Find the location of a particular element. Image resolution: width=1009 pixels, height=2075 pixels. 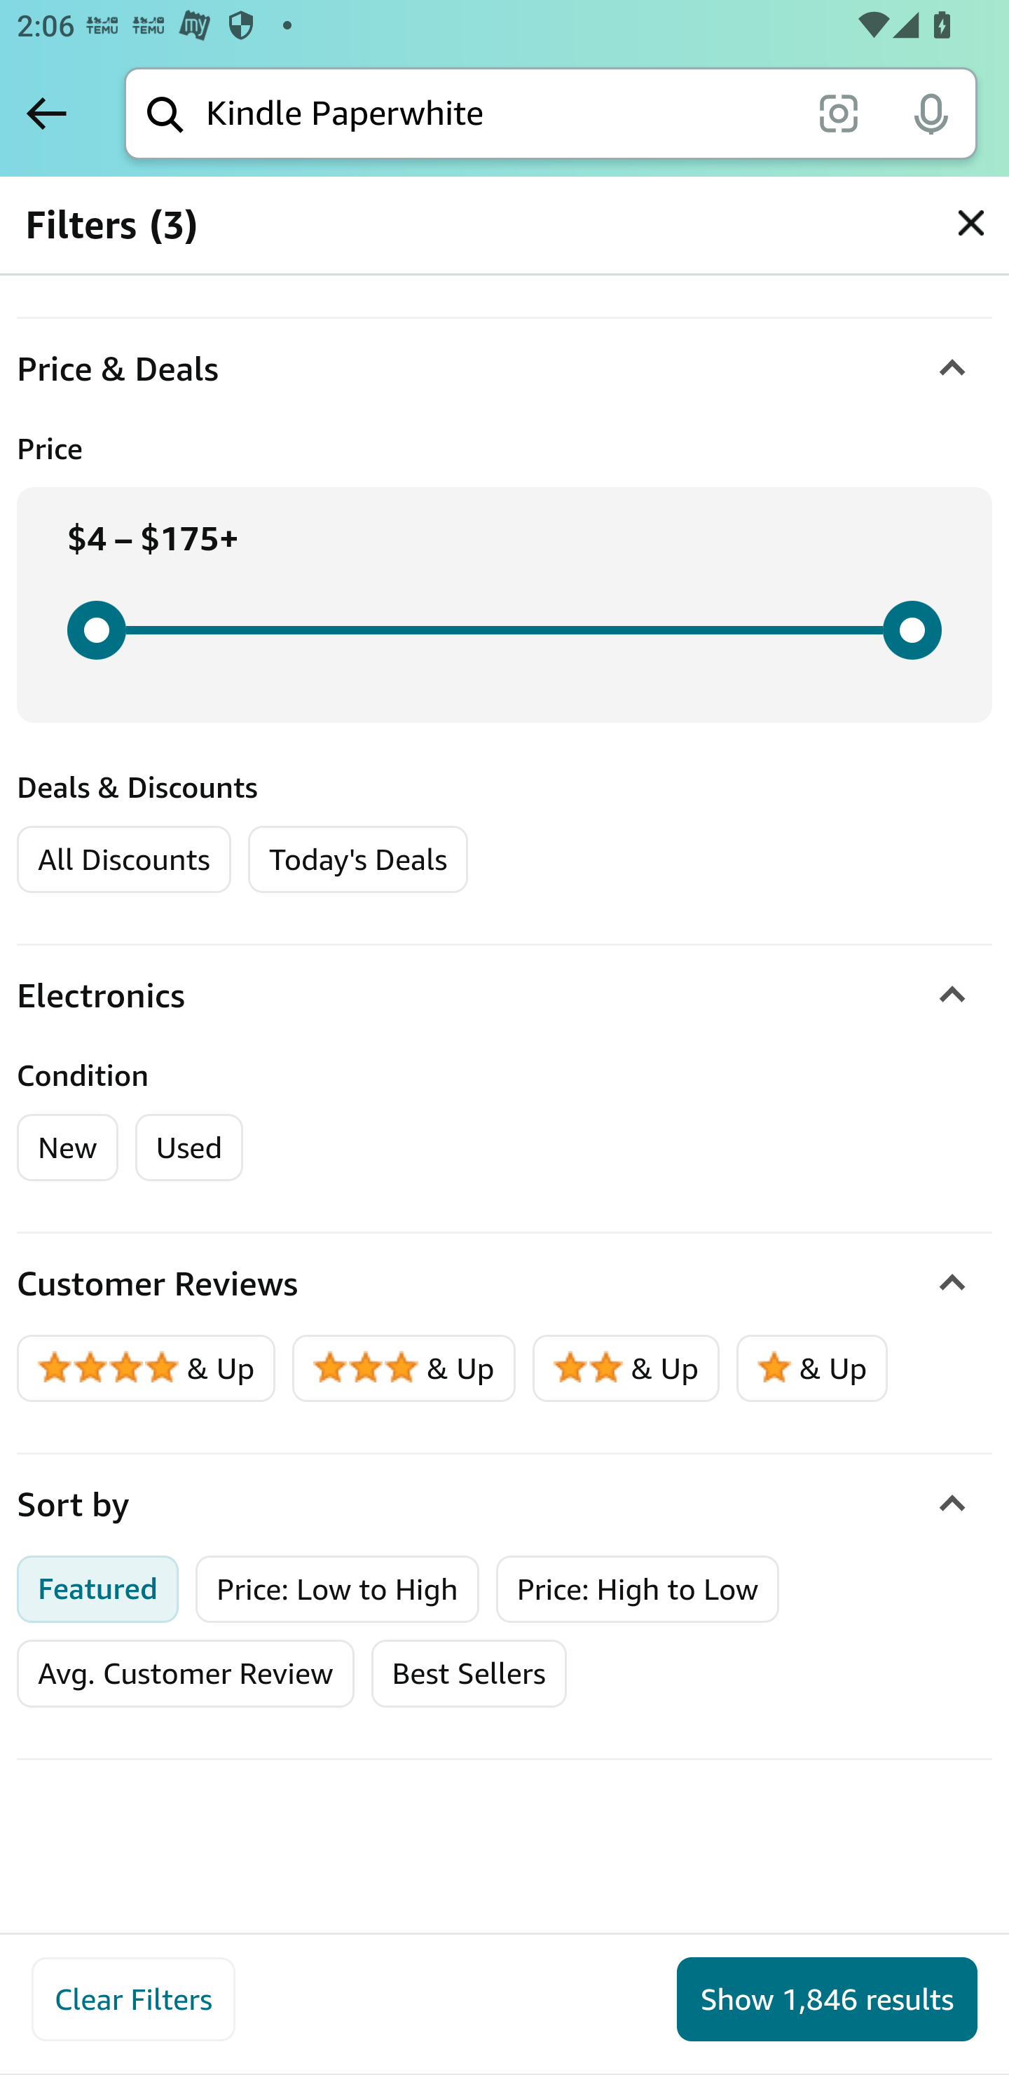

scan it is located at coordinates (838, 112).